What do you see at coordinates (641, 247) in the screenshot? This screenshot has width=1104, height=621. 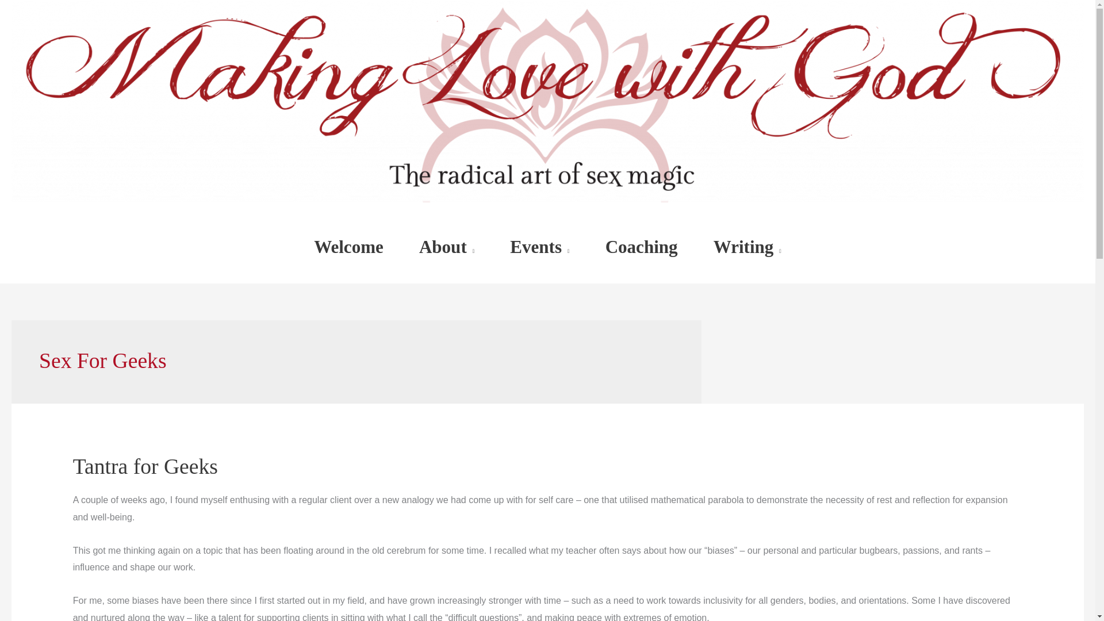 I see `Coaching` at bounding box center [641, 247].